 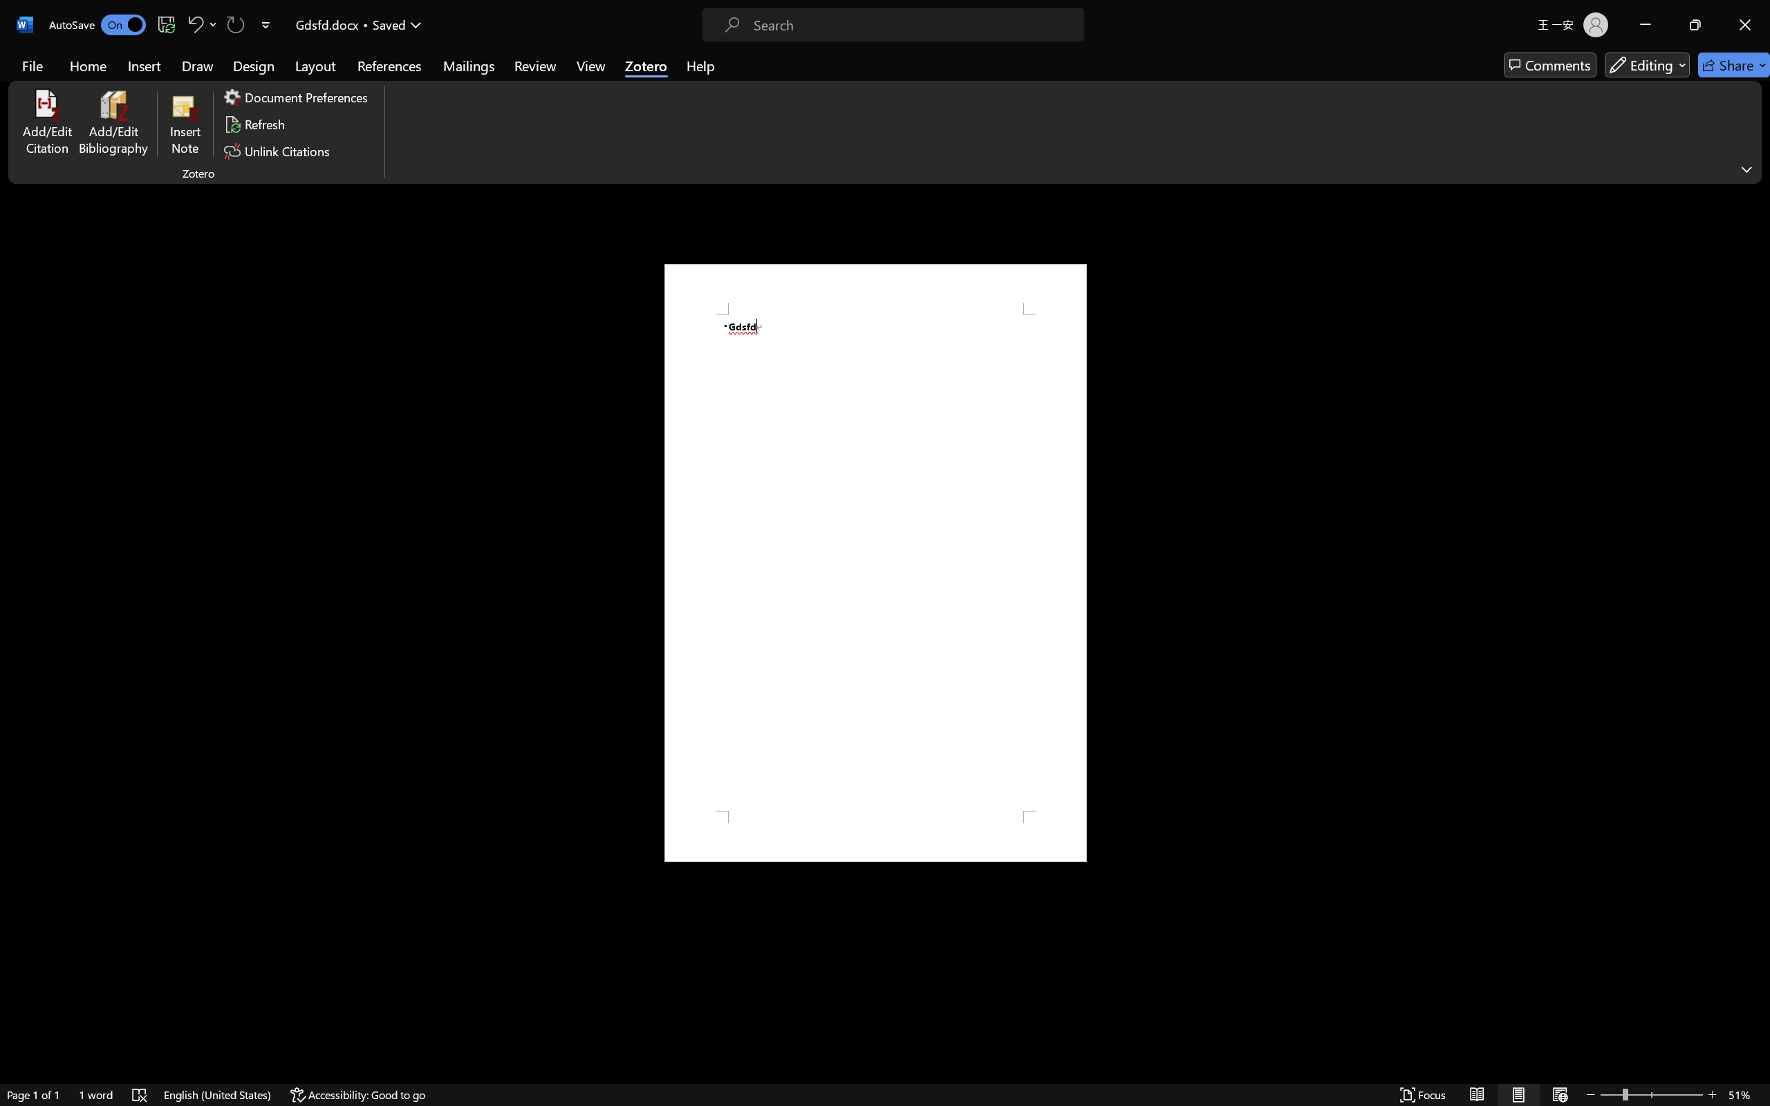 I want to click on Page 1 content, so click(x=875, y=563).